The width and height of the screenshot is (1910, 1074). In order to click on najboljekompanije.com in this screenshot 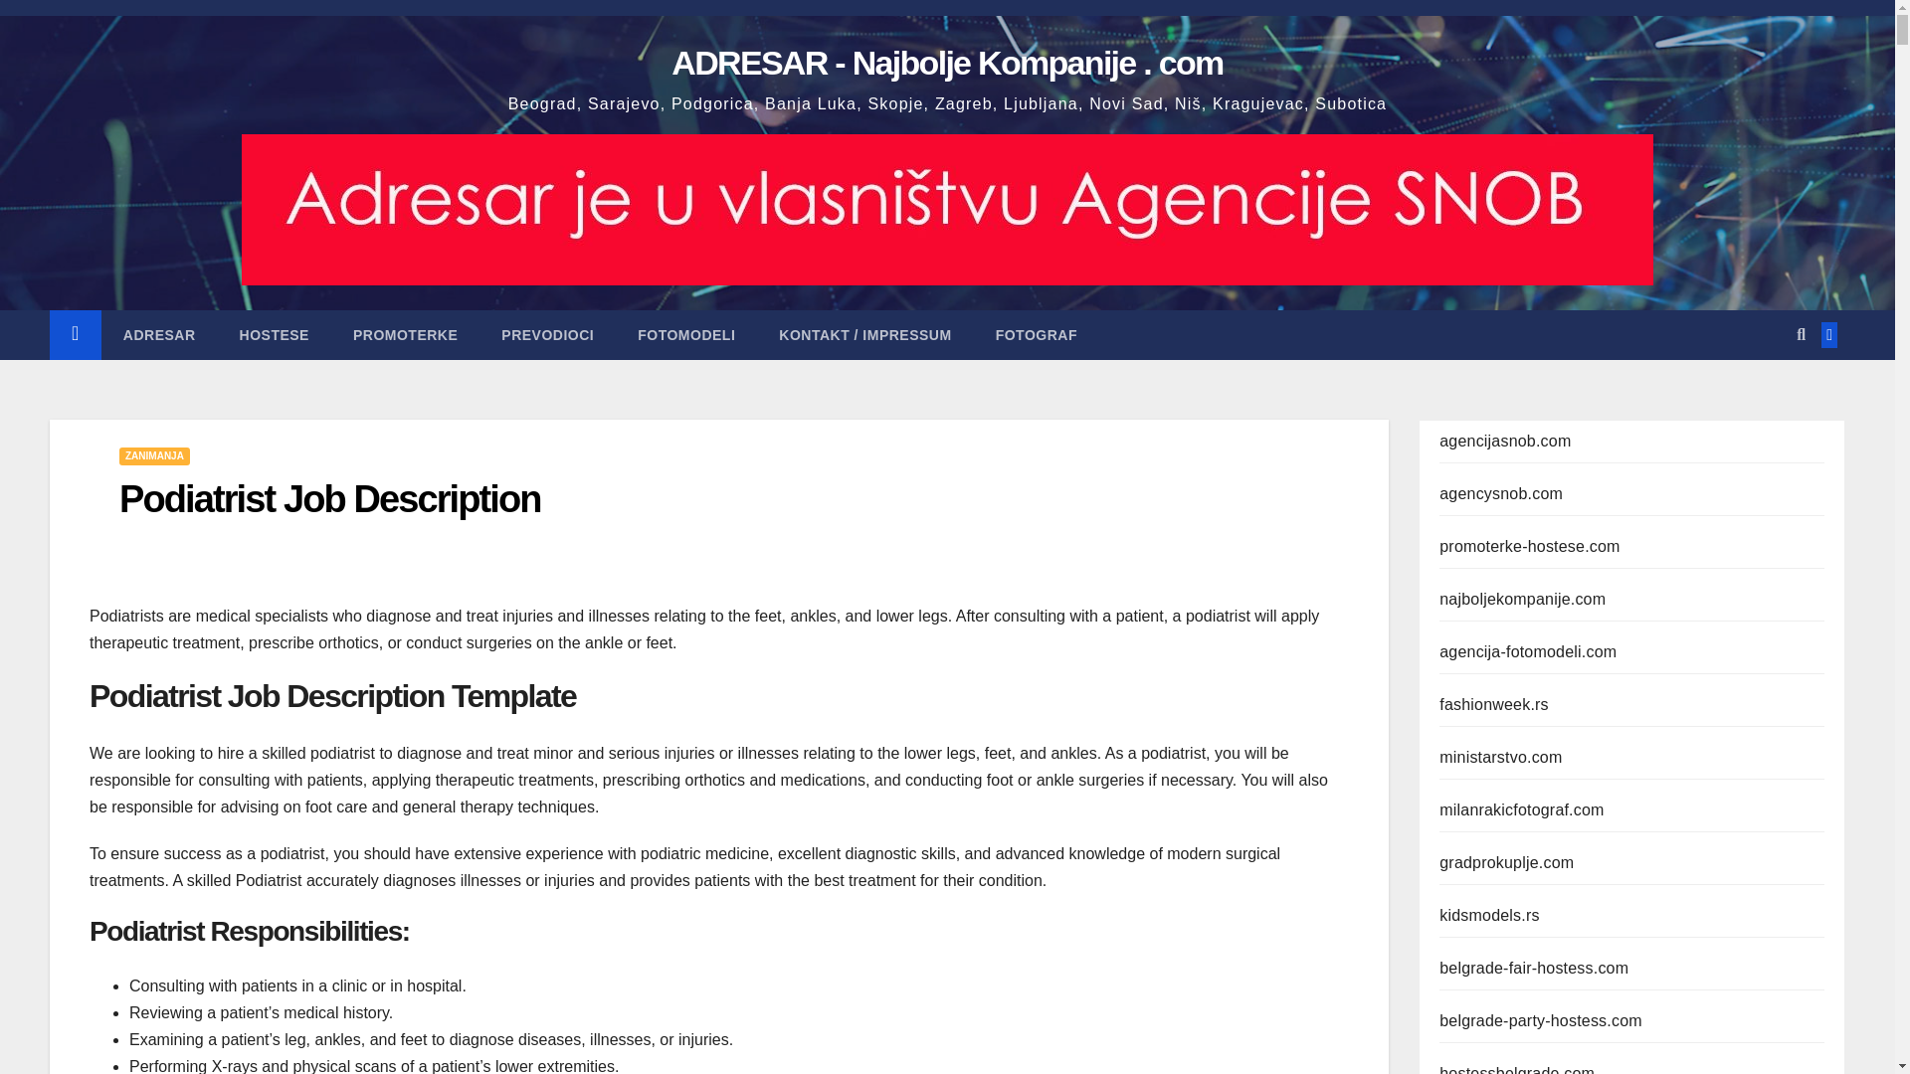, I will do `click(1522, 599)`.